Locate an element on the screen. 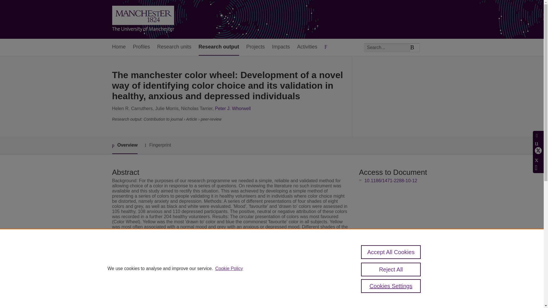  Projects is located at coordinates (255, 47).